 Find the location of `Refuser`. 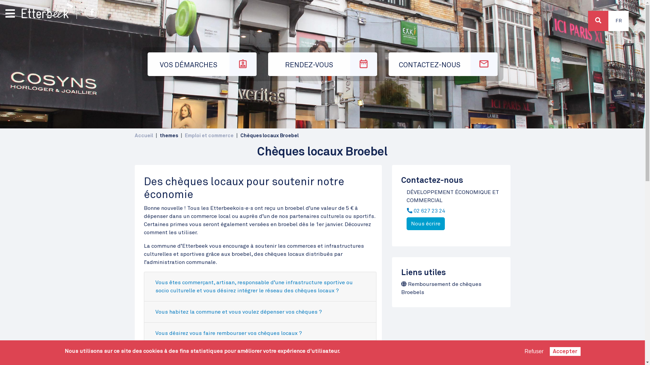

Refuser is located at coordinates (534, 351).